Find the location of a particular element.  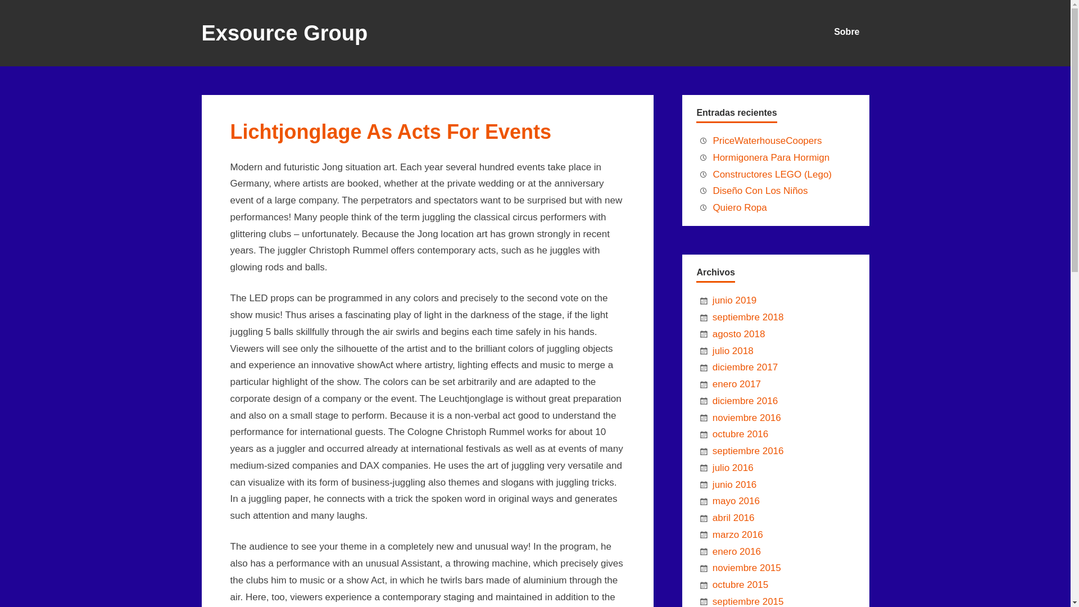

enero 2017 is located at coordinates (736, 384).